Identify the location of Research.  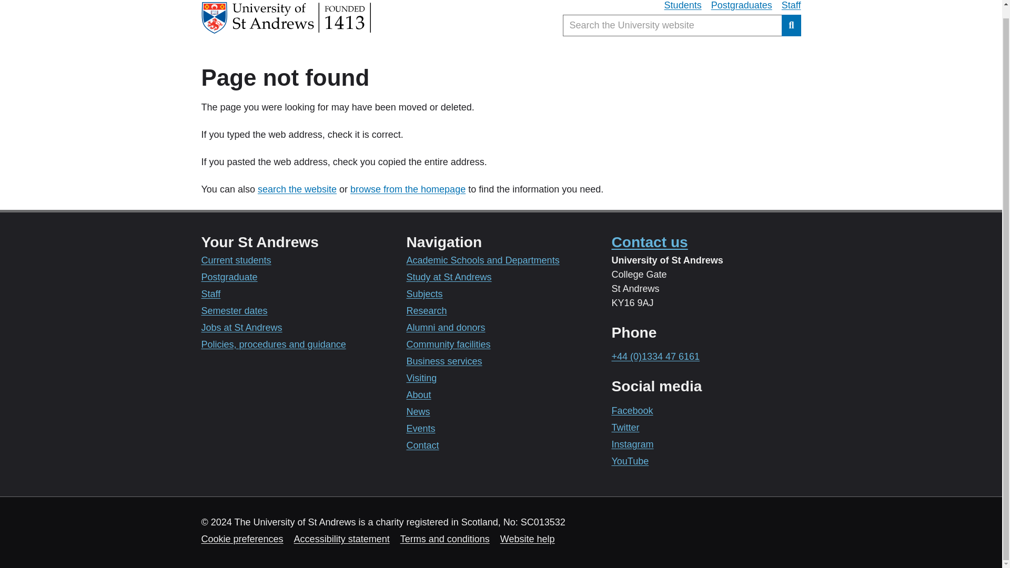
(426, 310).